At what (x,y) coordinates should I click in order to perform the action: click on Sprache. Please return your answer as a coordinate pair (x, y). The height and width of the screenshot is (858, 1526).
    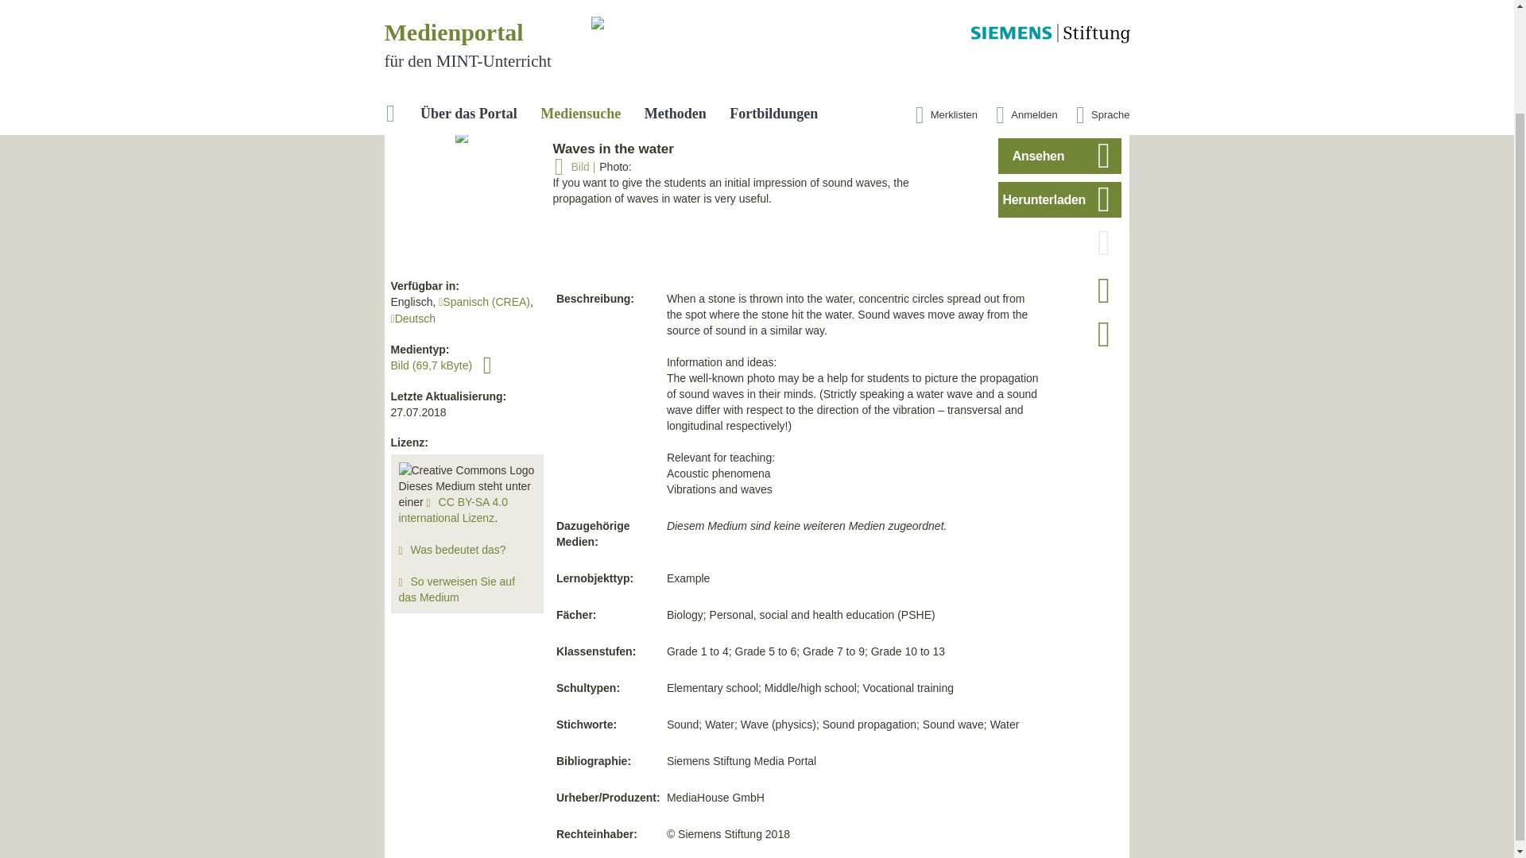
    Looking at the image, I should click on (1098, 7).